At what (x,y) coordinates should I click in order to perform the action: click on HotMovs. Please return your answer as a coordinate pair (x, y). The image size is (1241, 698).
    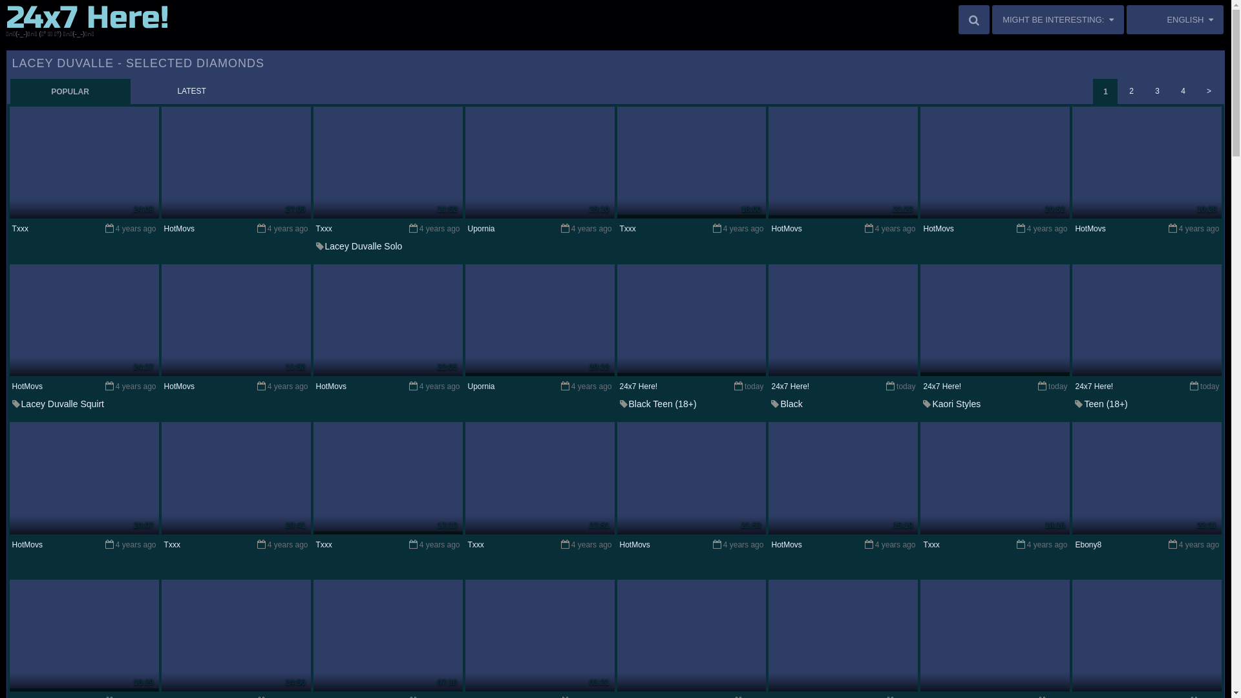
    Looking at the image, I should click on (27, 386).